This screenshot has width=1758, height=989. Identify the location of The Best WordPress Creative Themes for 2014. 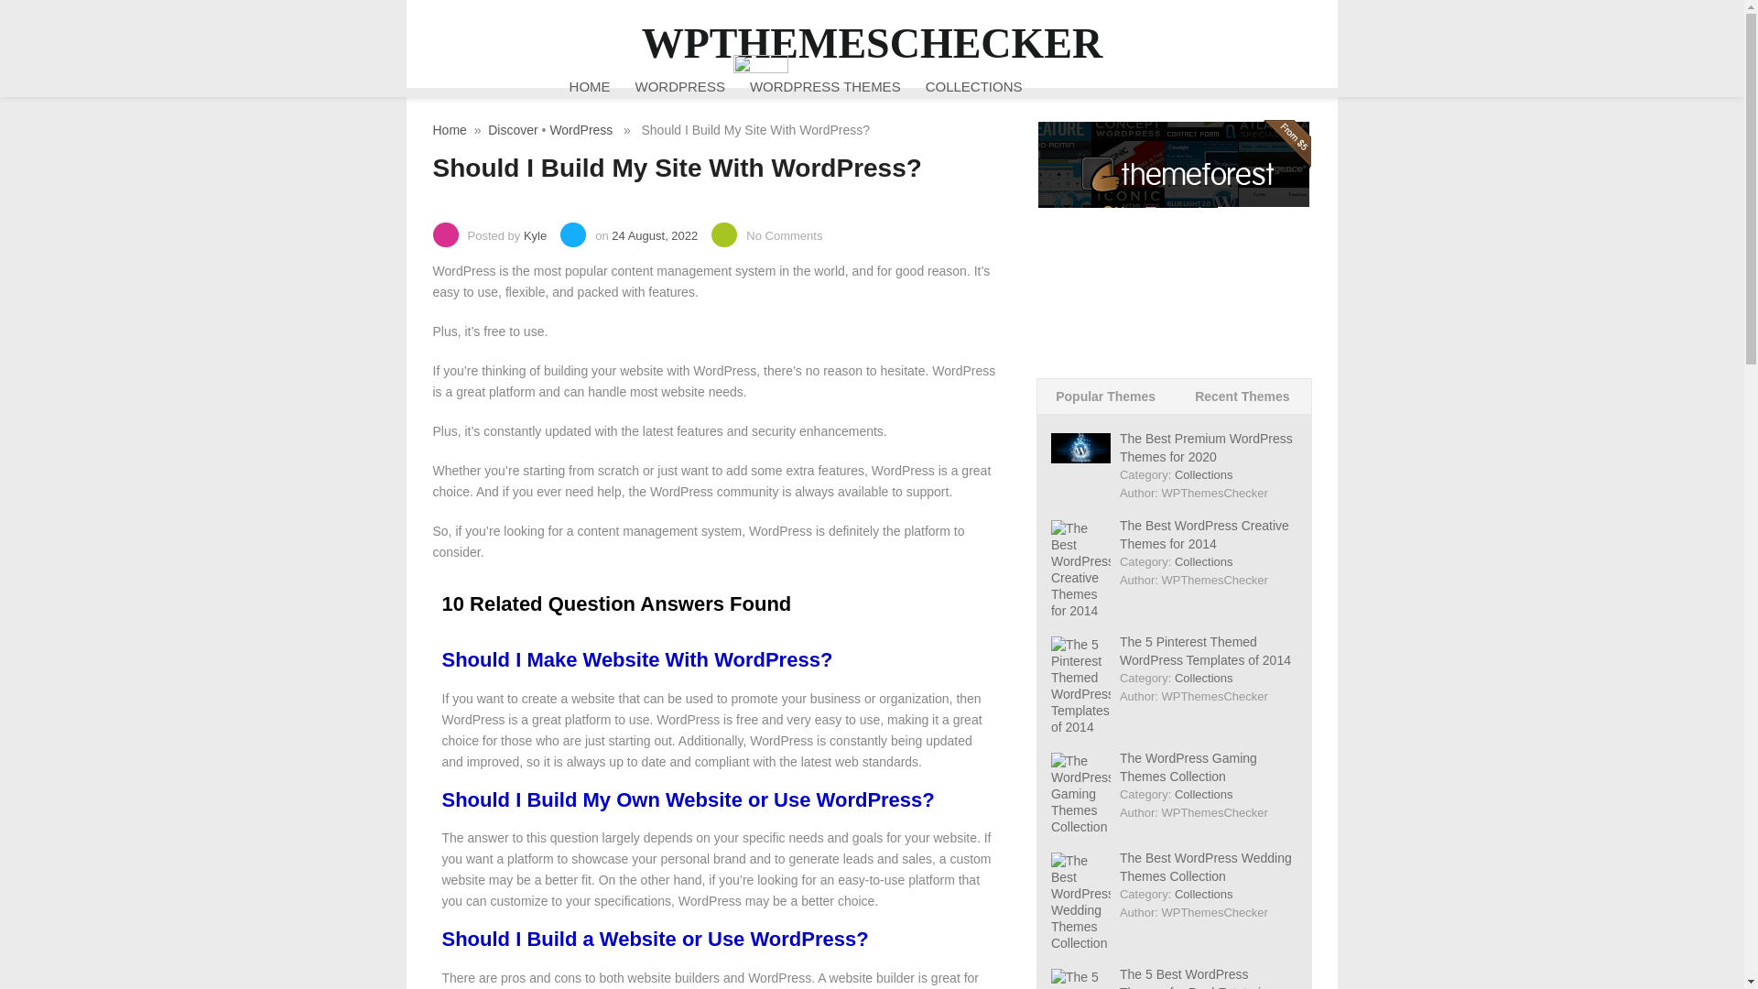
(1204, 534).